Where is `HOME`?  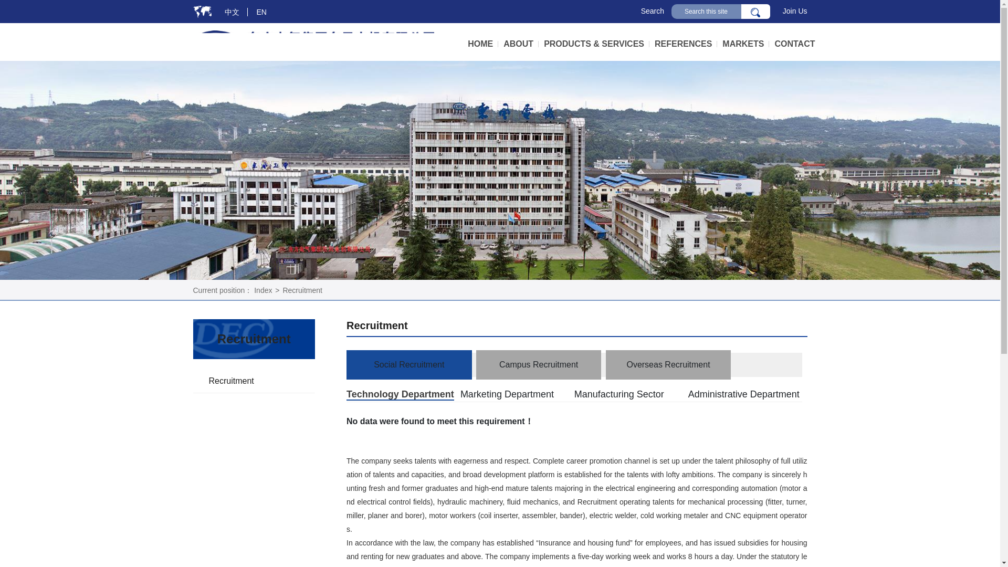
HOME is located at coordinates (482, 44).